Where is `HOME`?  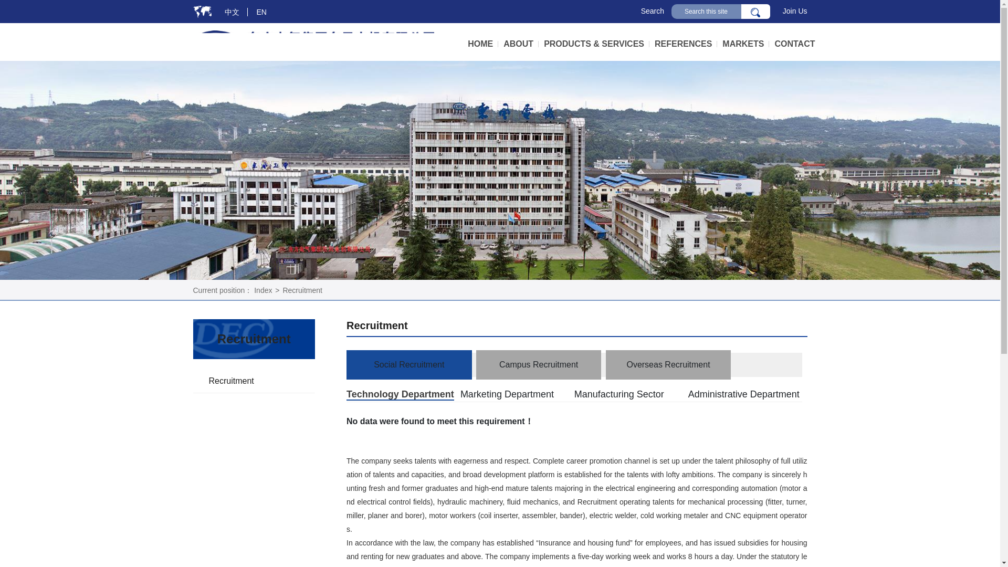
HOME is located at coordinates (482, 44).